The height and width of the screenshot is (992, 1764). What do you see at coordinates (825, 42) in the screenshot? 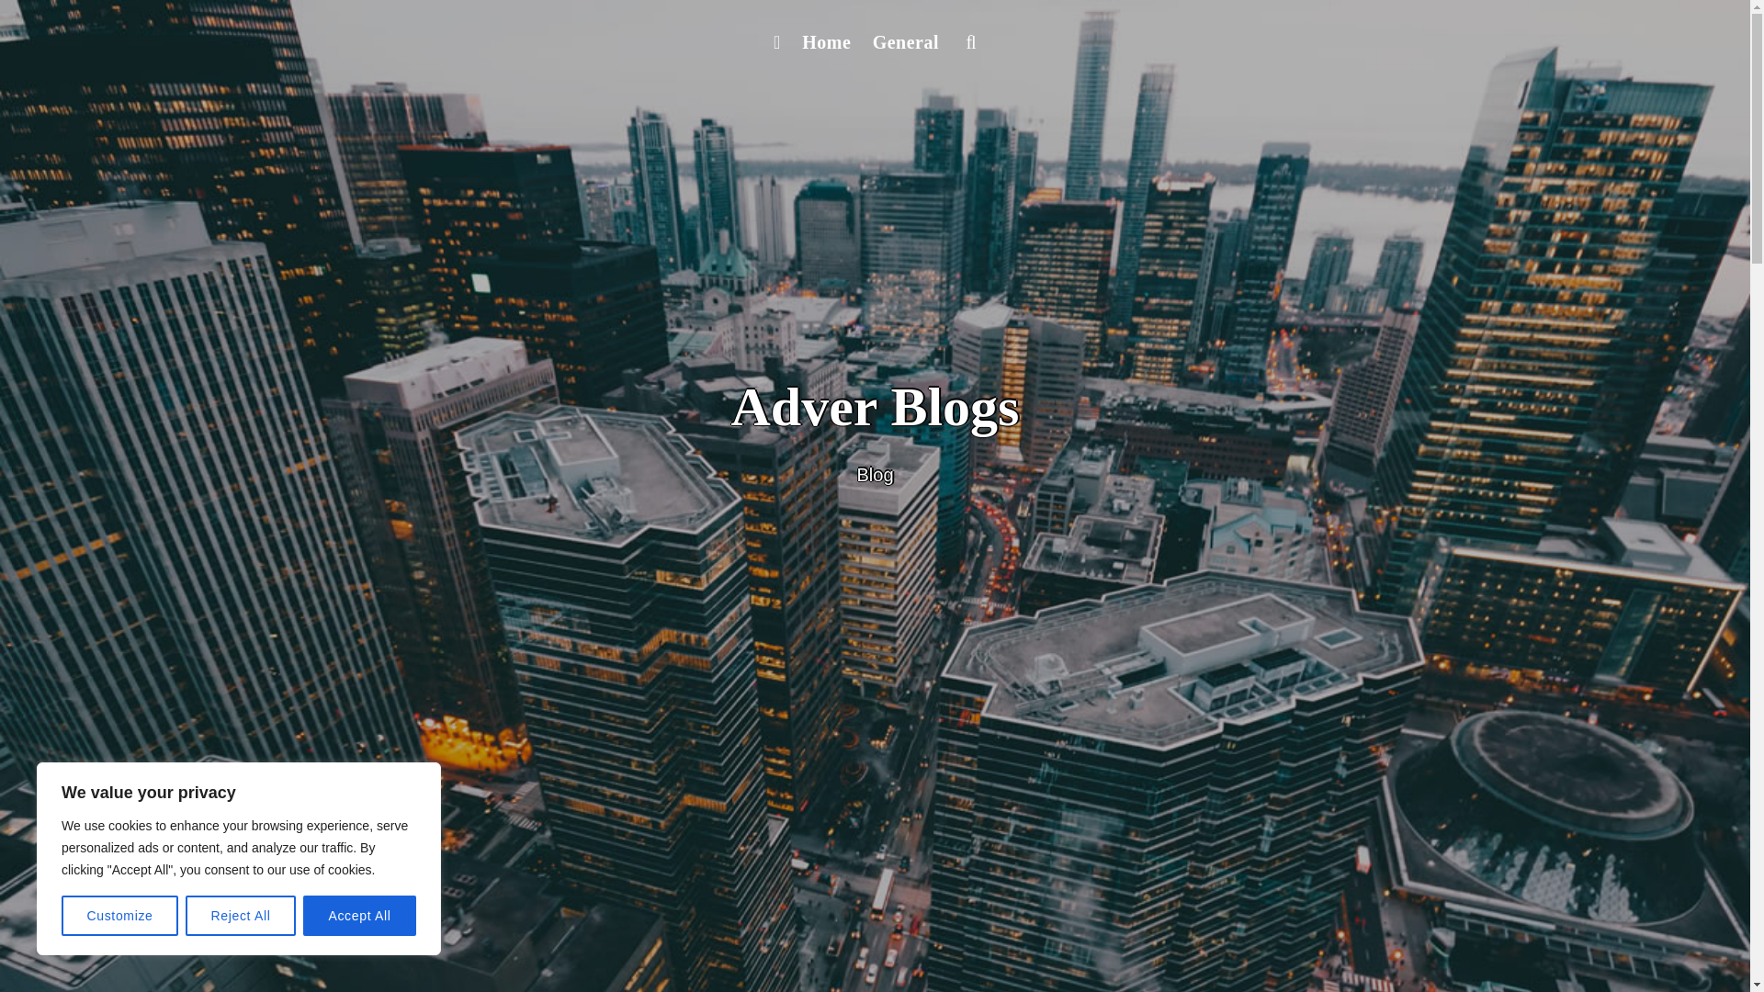
I see `Home` at bounding box center [825, 42].